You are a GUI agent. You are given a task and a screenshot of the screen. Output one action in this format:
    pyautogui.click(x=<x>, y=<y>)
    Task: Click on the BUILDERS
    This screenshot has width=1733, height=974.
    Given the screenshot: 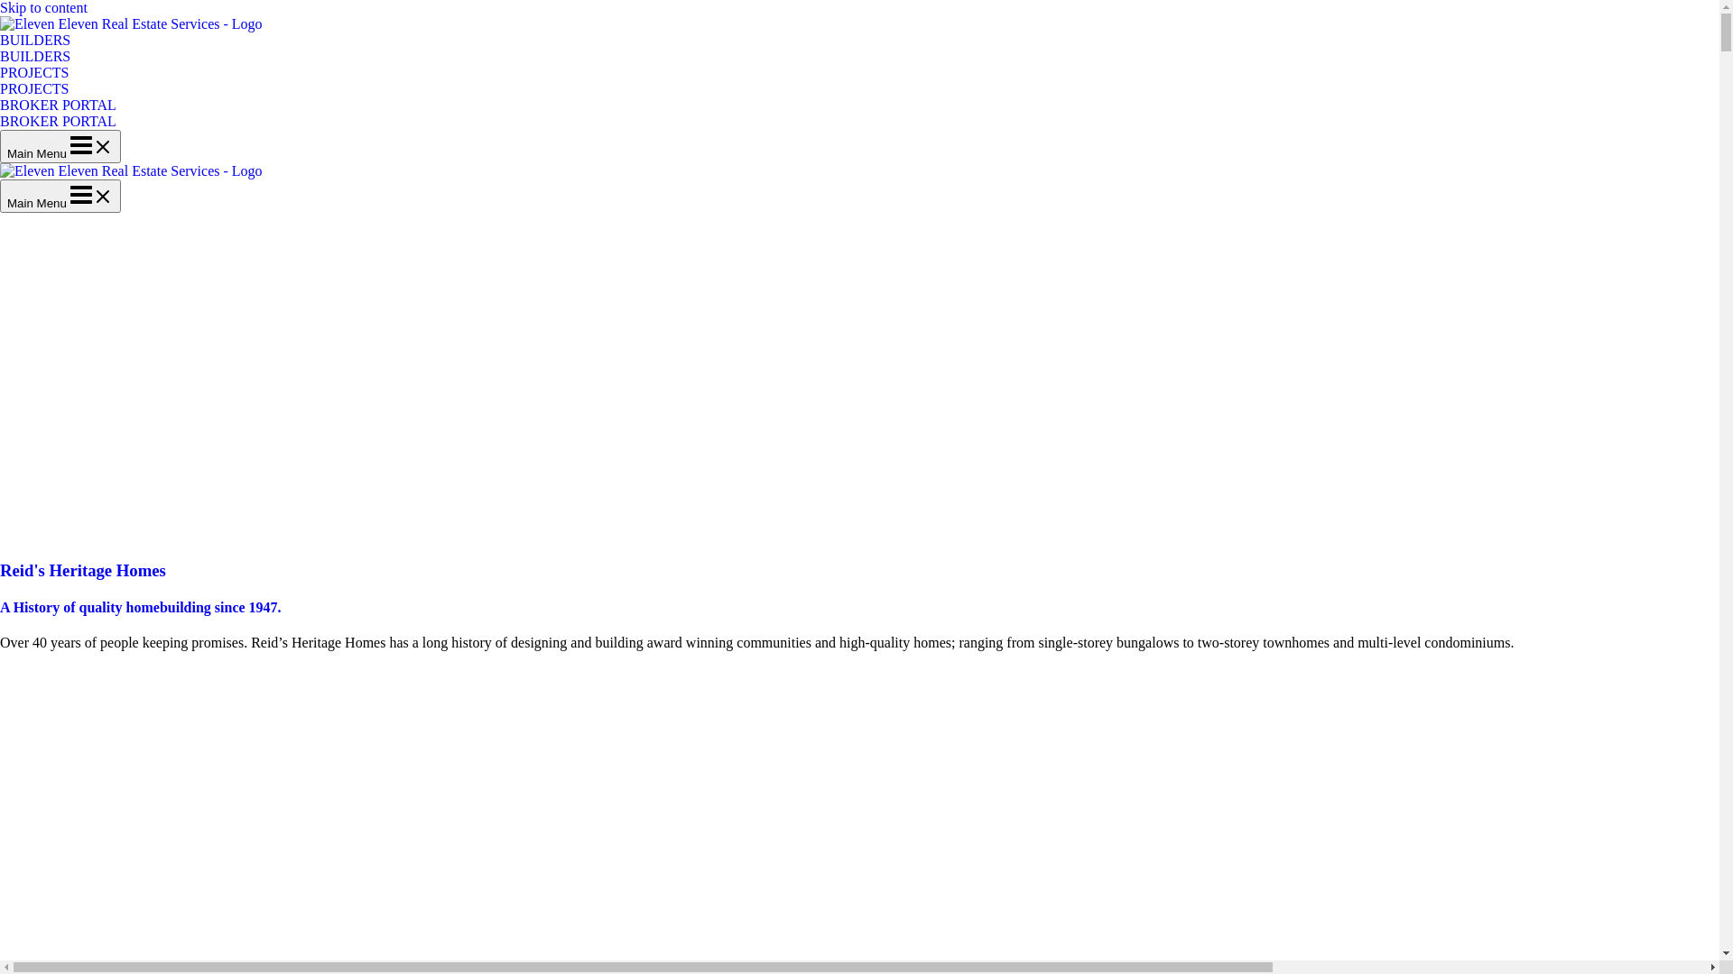 What is the action you would take?
    pyautogui.click(x=35, y=56)
    